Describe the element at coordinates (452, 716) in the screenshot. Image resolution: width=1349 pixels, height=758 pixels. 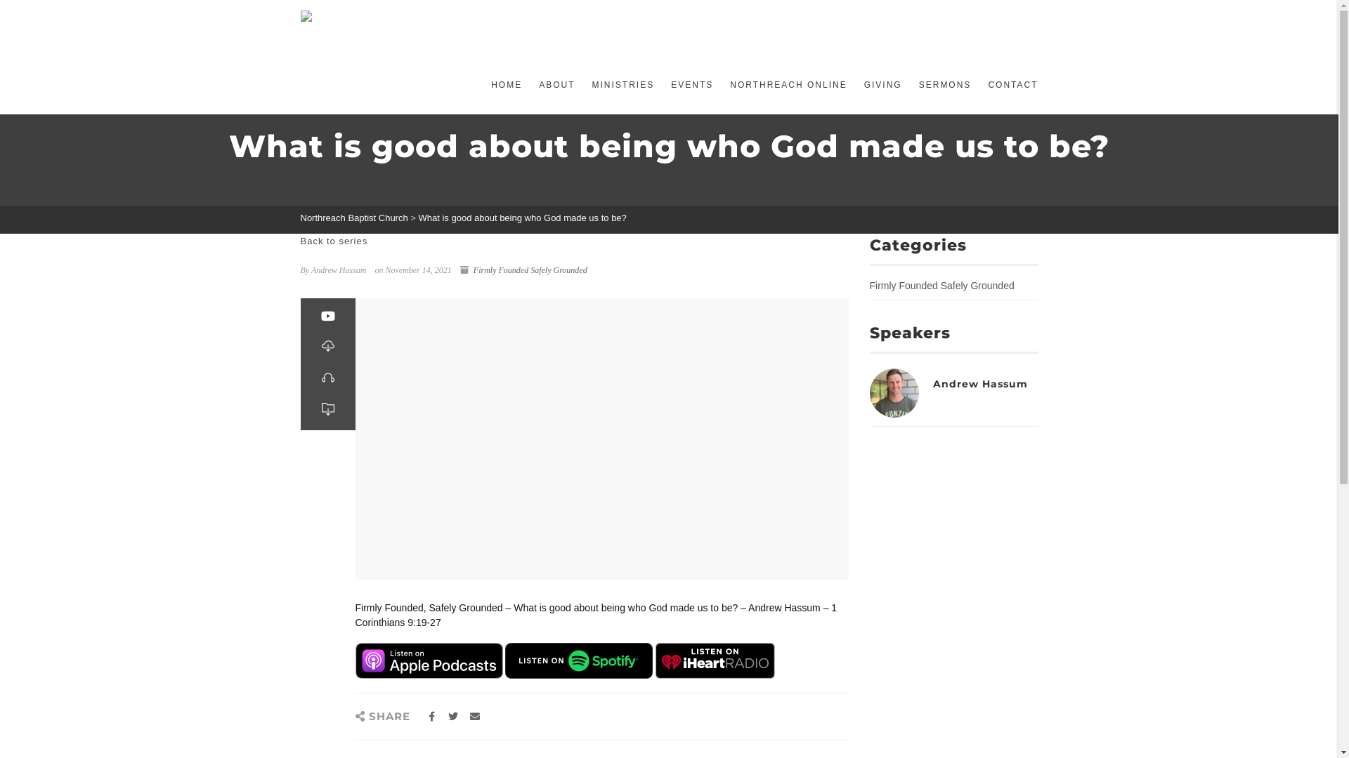
I see `Tweet` at that location.